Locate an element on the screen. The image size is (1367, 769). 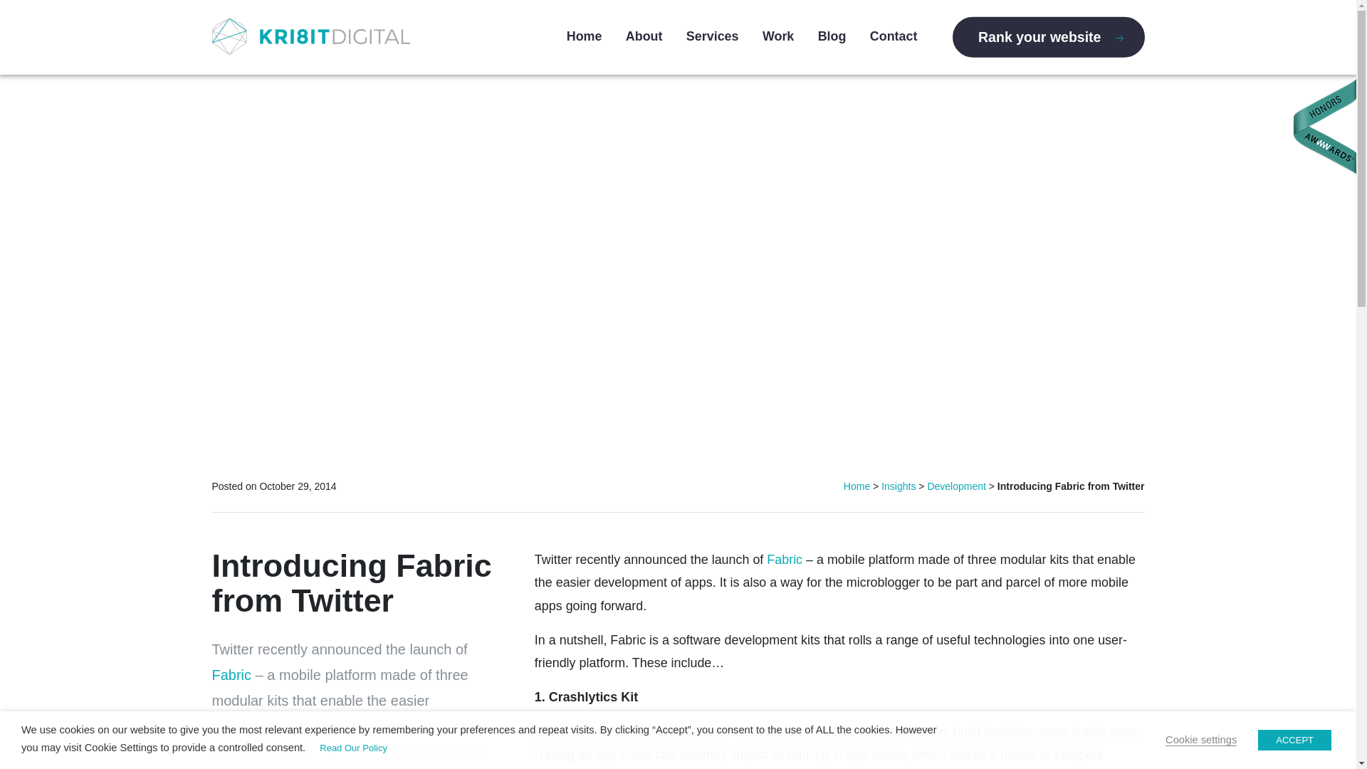
Contact is located at coordinates (893, 36).